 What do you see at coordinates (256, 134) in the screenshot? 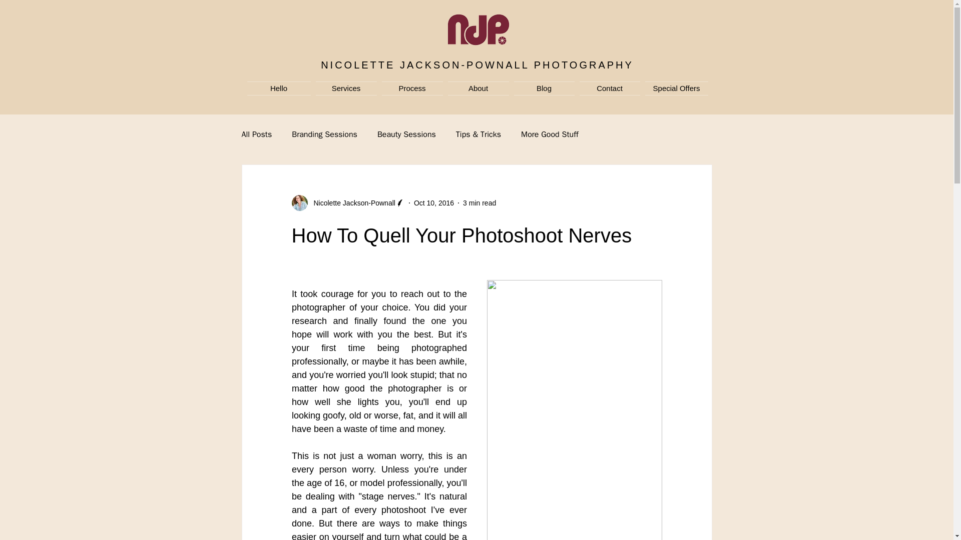
I see `All Posts` at bounding box center [256, 134].